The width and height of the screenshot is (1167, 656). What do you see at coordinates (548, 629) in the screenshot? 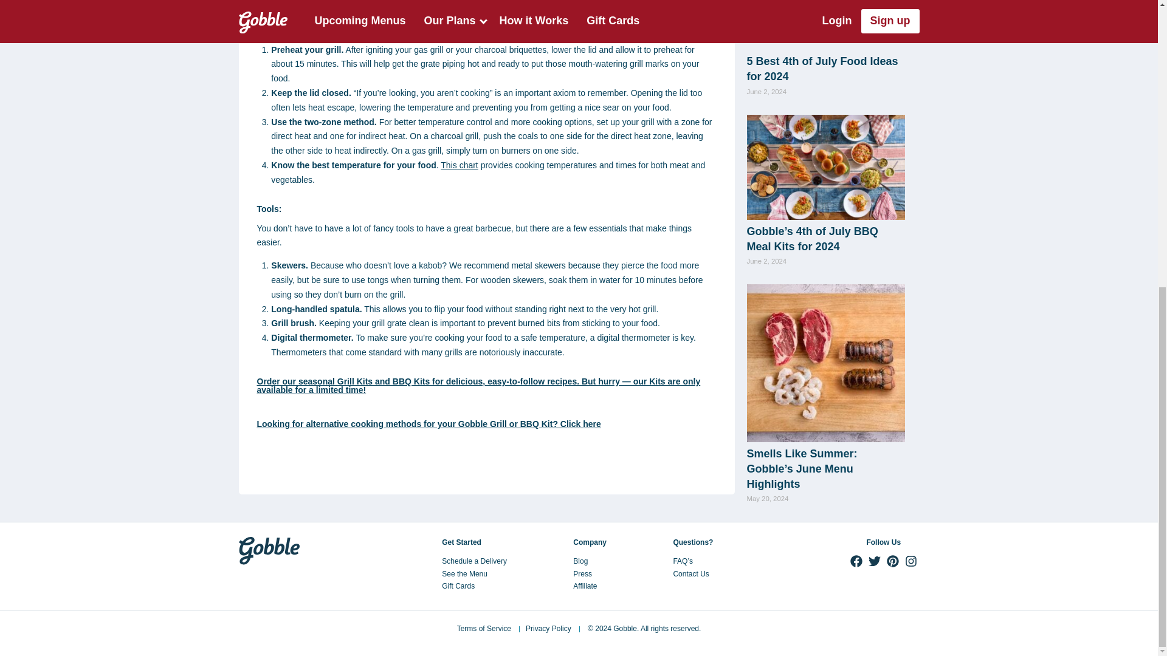
I see `Privacy Policy` at bounding box center [548, 629].